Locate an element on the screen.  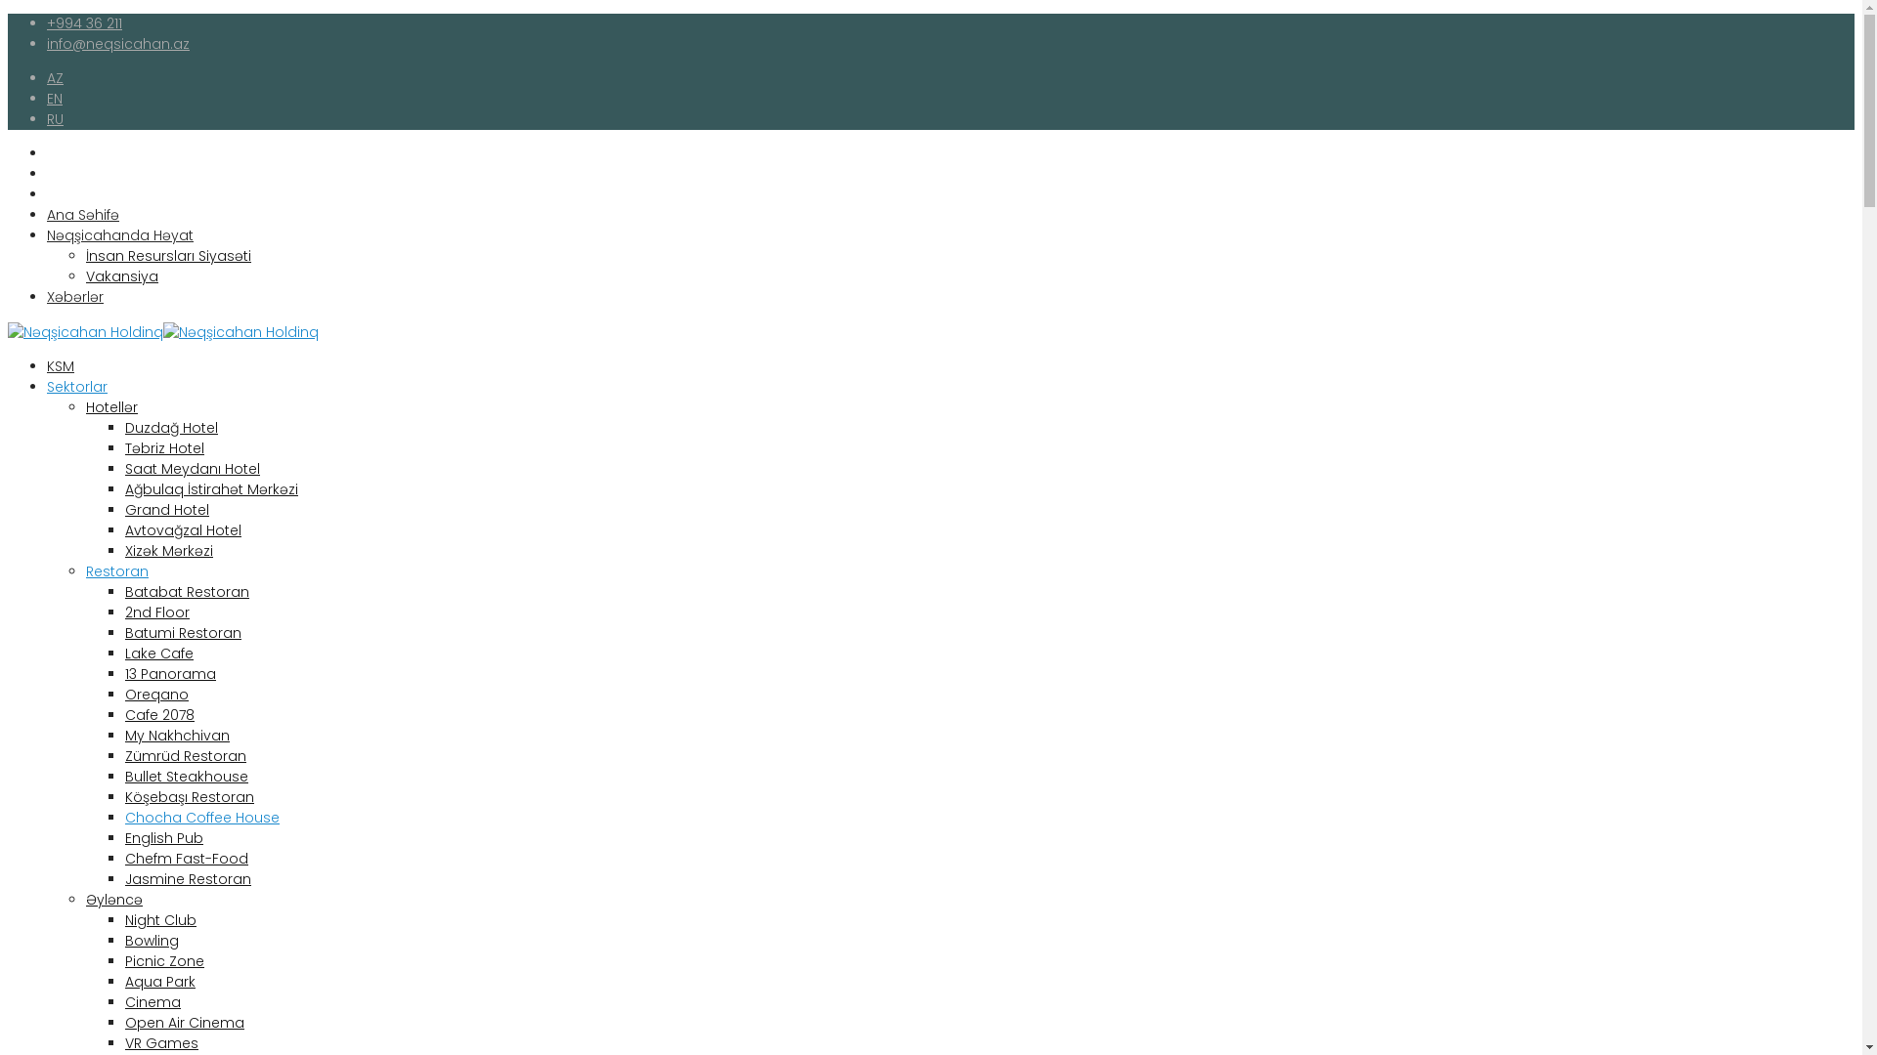
info@neqsicahan.az is located at coordinates (118, 44).